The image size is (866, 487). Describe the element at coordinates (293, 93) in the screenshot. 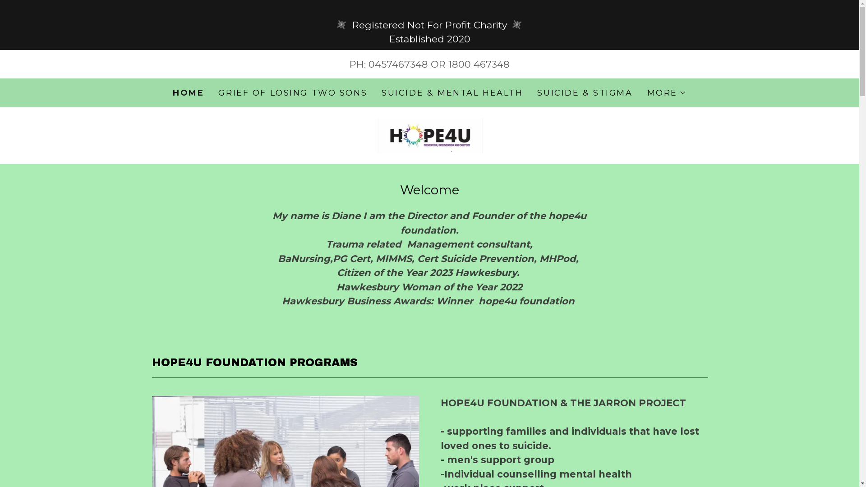

I see `GRIEF OF LOSING TWO SONS` at that location.